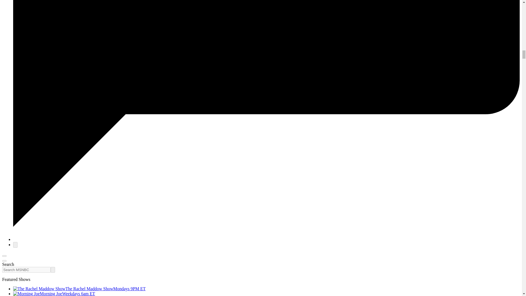 This screenshot has height=296, width=526. I want to click on The Rachel Maddow ShowMondays 9PM ET, so click(79, 289).